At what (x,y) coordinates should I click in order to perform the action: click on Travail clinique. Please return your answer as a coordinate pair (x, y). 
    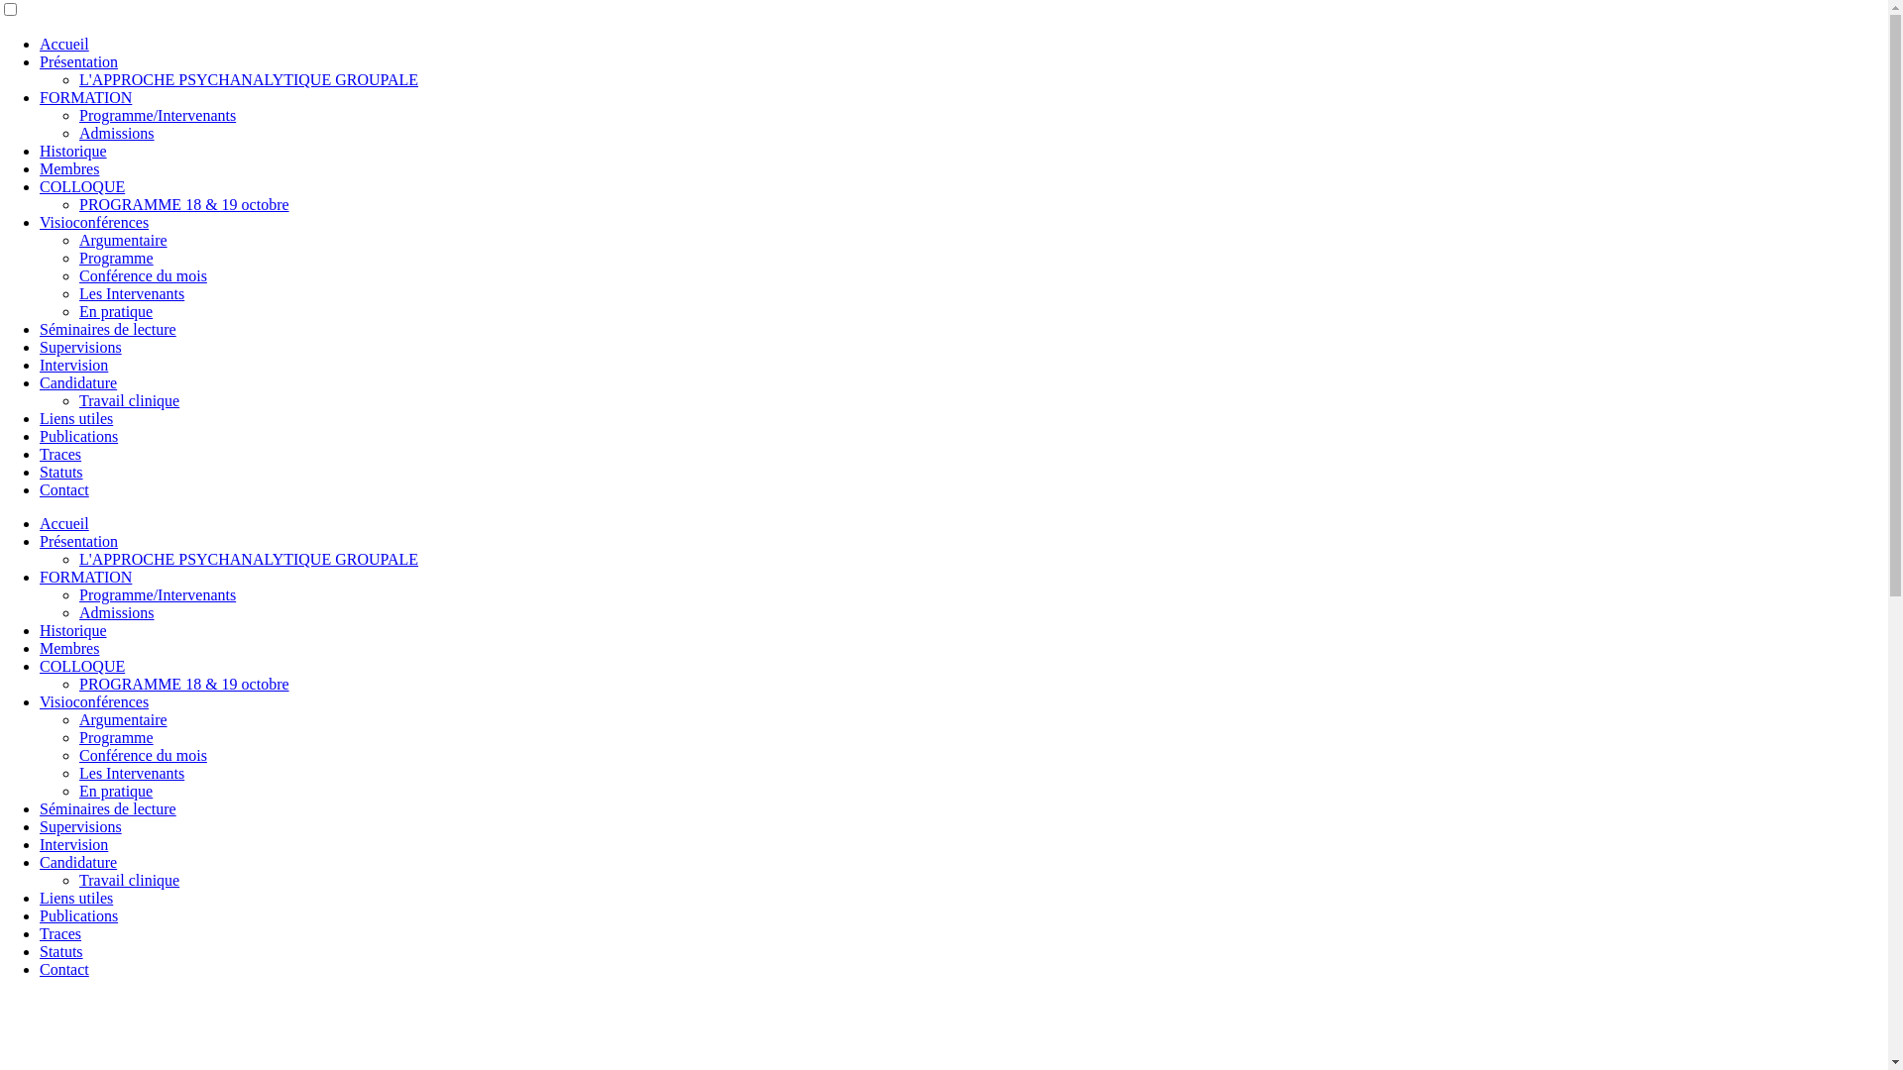
    Looking at the image, I should click on (129, 880).